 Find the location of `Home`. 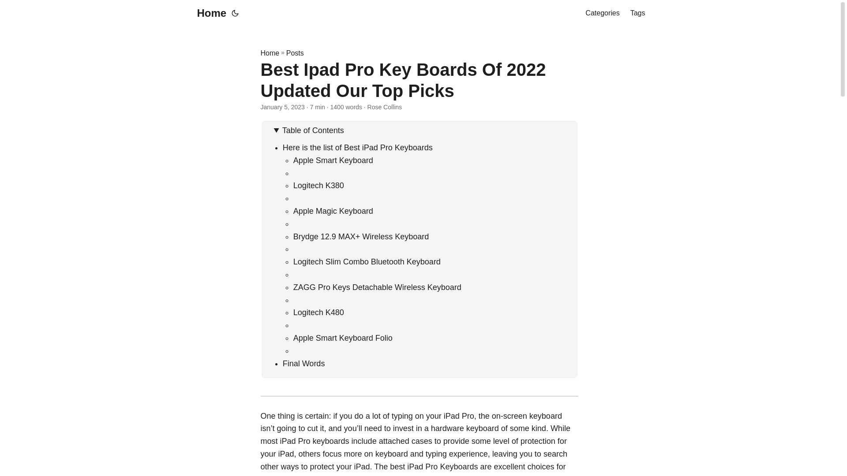

Home is located at coordinates (270, 53).